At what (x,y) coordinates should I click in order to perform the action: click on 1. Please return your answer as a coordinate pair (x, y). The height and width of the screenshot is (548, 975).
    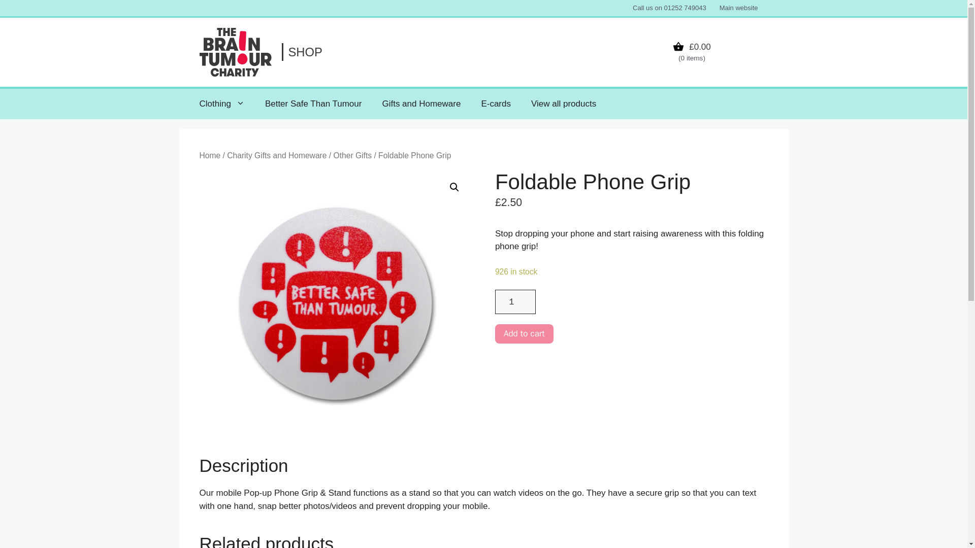
    Looking at the image, I should click on (515, 301).